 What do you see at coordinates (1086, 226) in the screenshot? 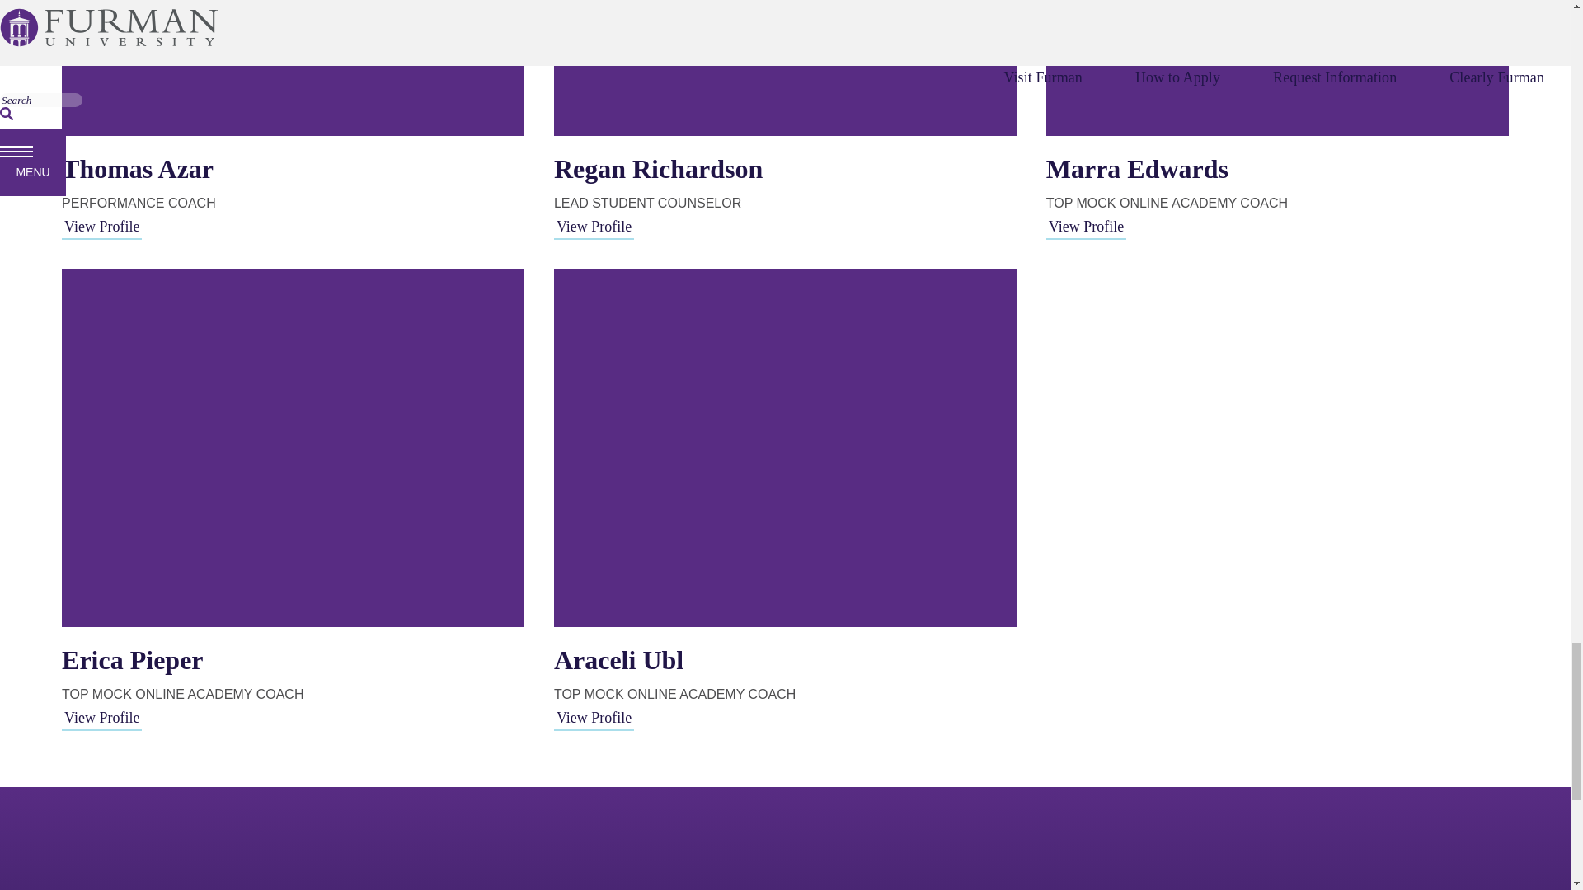
I see `View Profile` at bounding box center [1086, 226].